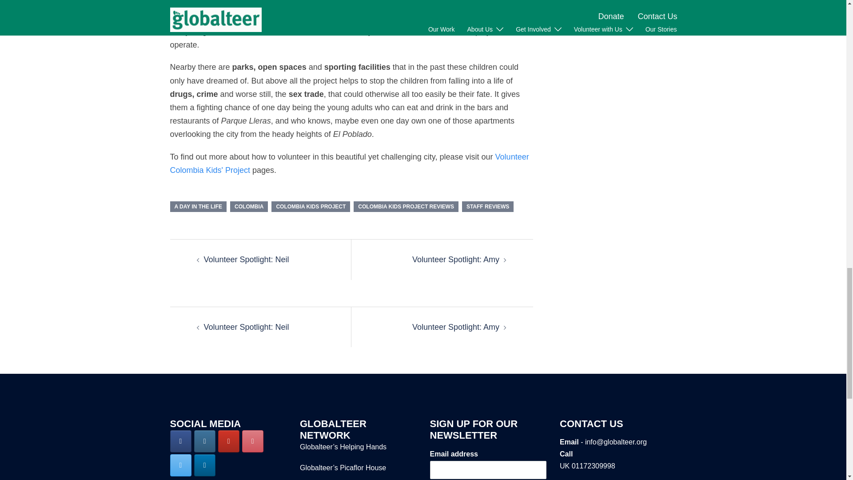  Describe the element at coordinates (253, 441) in the screenshot. I see `On Pinterest` at that location.